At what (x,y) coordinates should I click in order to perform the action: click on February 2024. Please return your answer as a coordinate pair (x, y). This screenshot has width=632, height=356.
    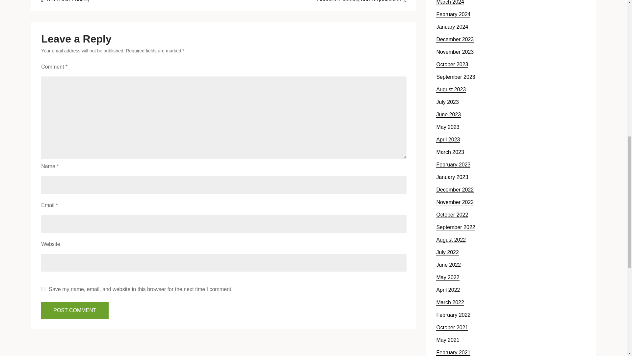
    Looking at the image, I should click on (453, 14).